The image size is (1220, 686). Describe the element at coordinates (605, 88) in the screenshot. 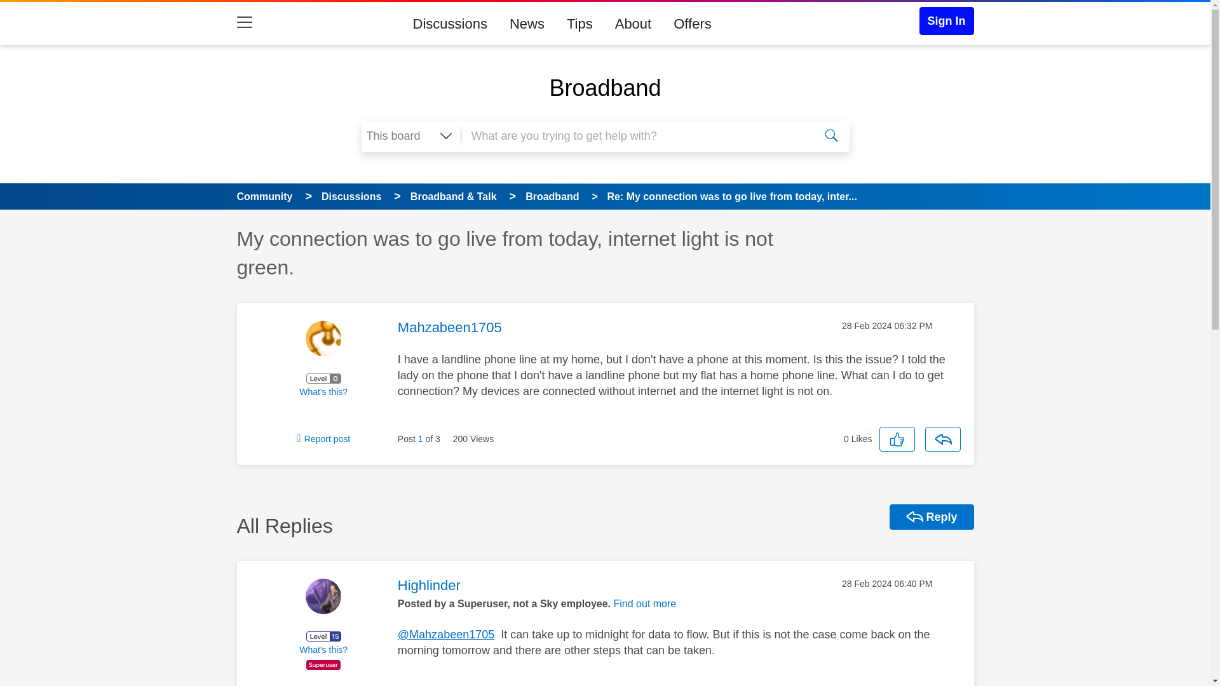

I see `Broadband` at that location.